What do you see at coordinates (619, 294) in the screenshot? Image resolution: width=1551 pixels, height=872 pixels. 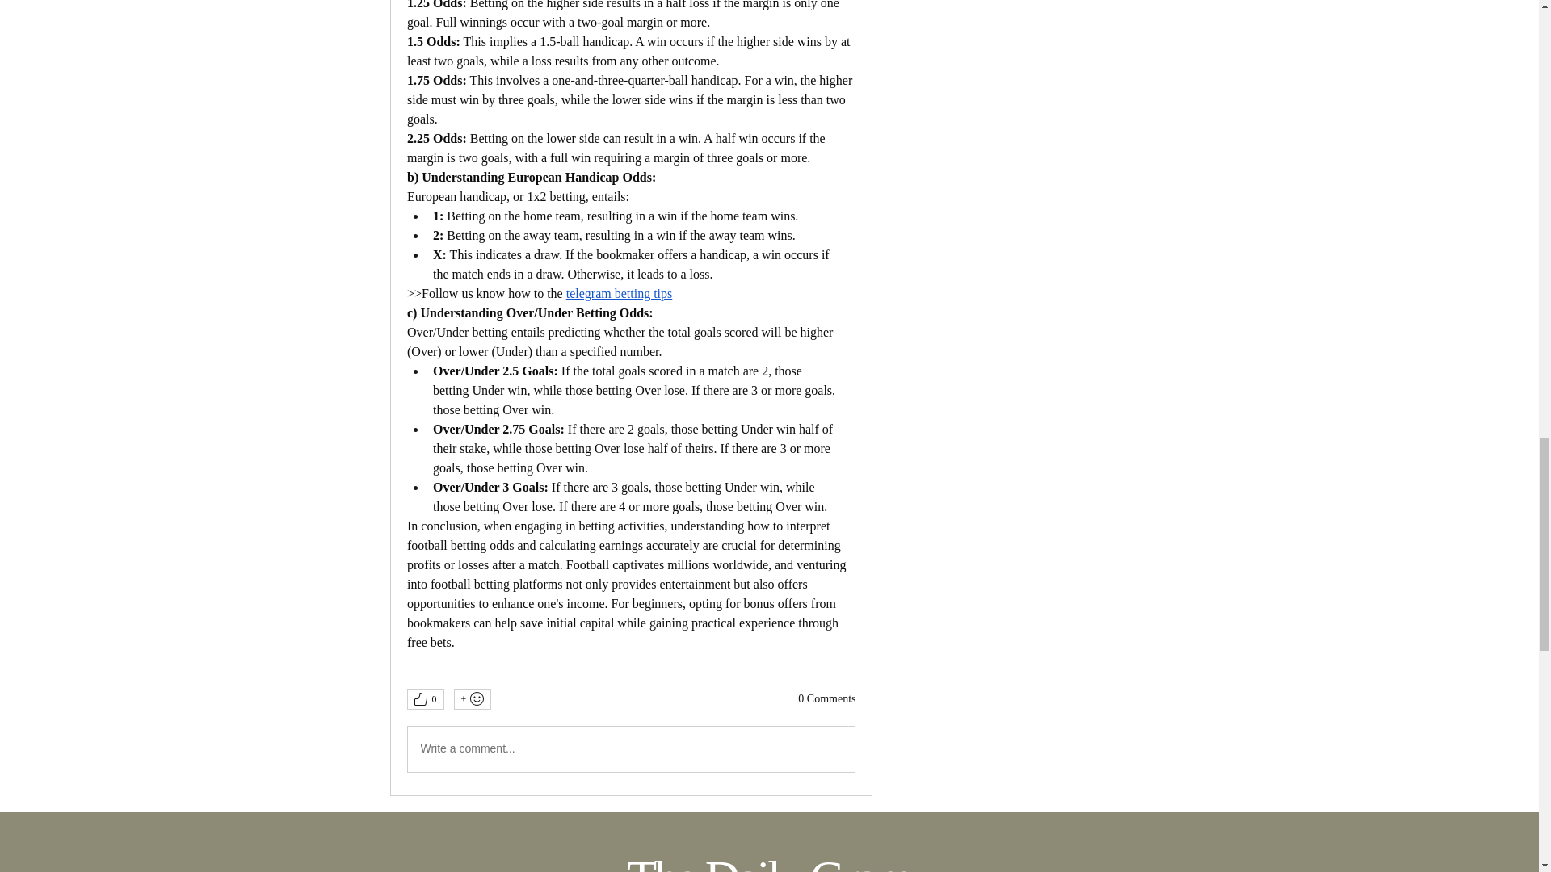 I see `telegram betting tips` at bounding box center [619, 294].